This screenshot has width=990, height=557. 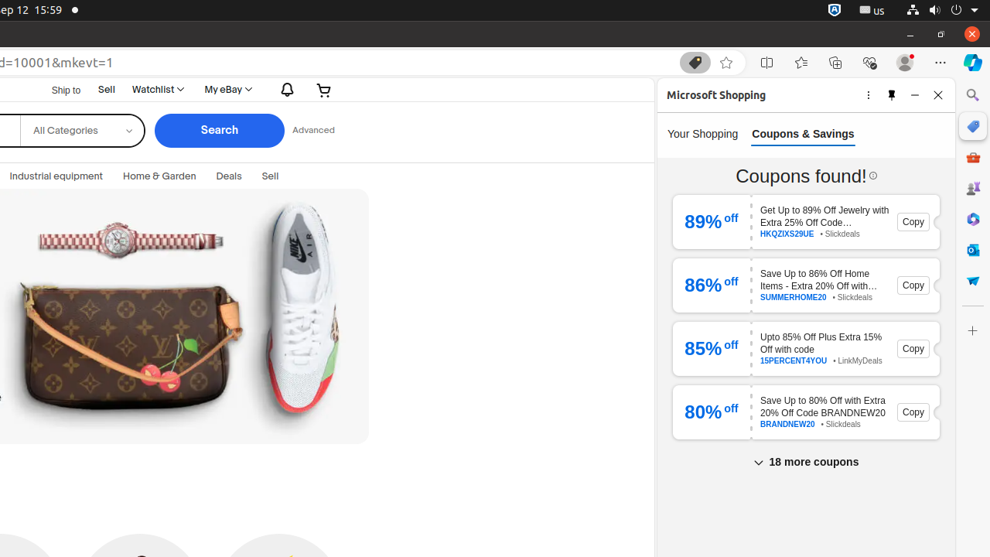 What do you see at coordinates (872, 176) in the screenshot?
I see `More info` at bounding box center [872, 176].